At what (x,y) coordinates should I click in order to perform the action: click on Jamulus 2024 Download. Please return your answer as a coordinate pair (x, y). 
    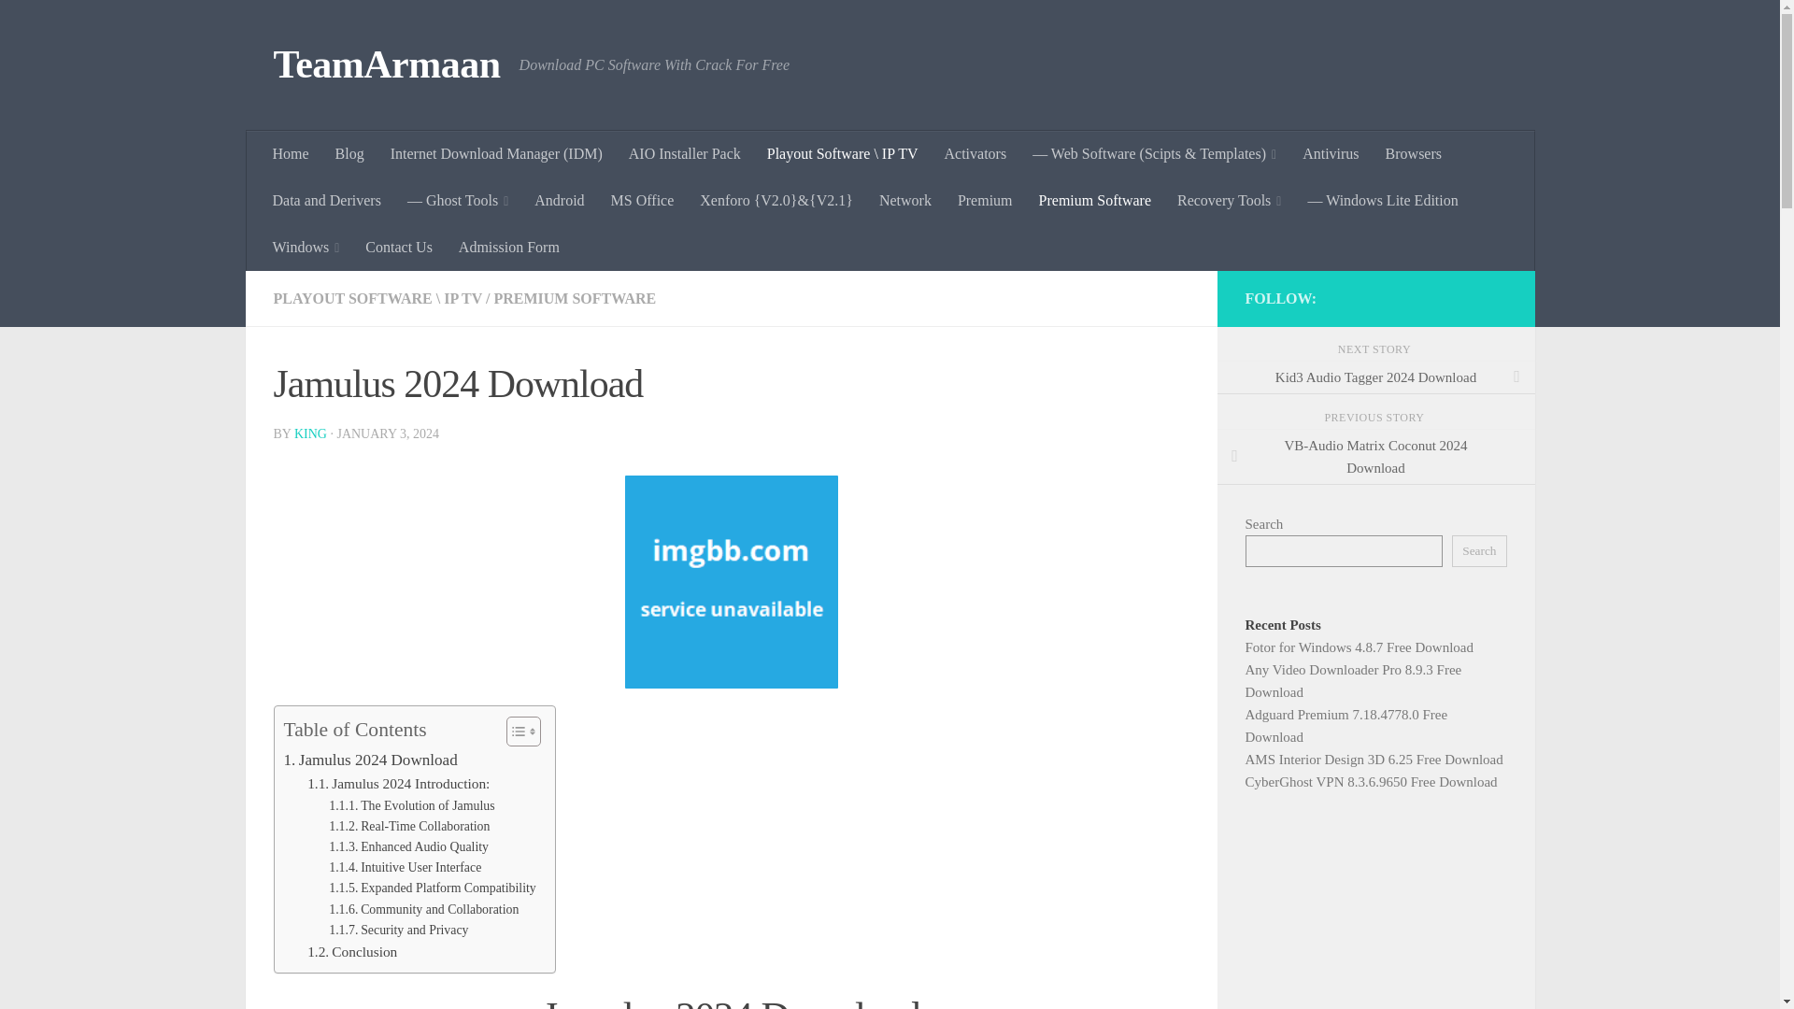
    Looking at the image, I should click on (370, 760).